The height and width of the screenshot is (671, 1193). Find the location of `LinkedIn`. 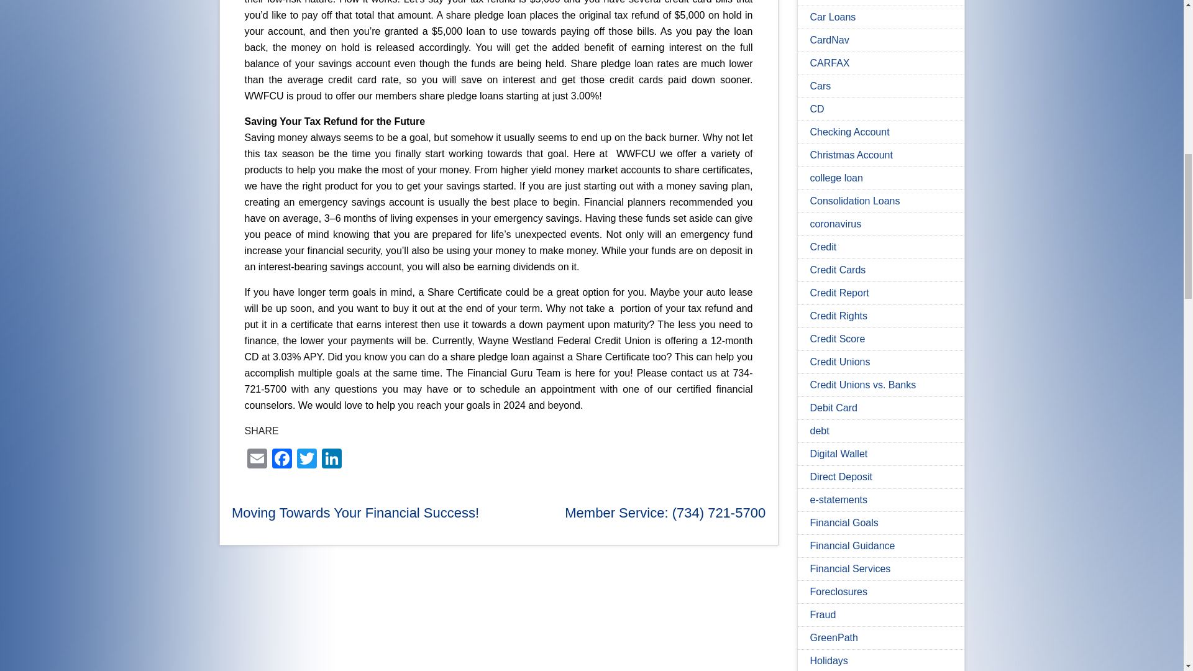

LinkedIn is located at coordinates (332, 460).